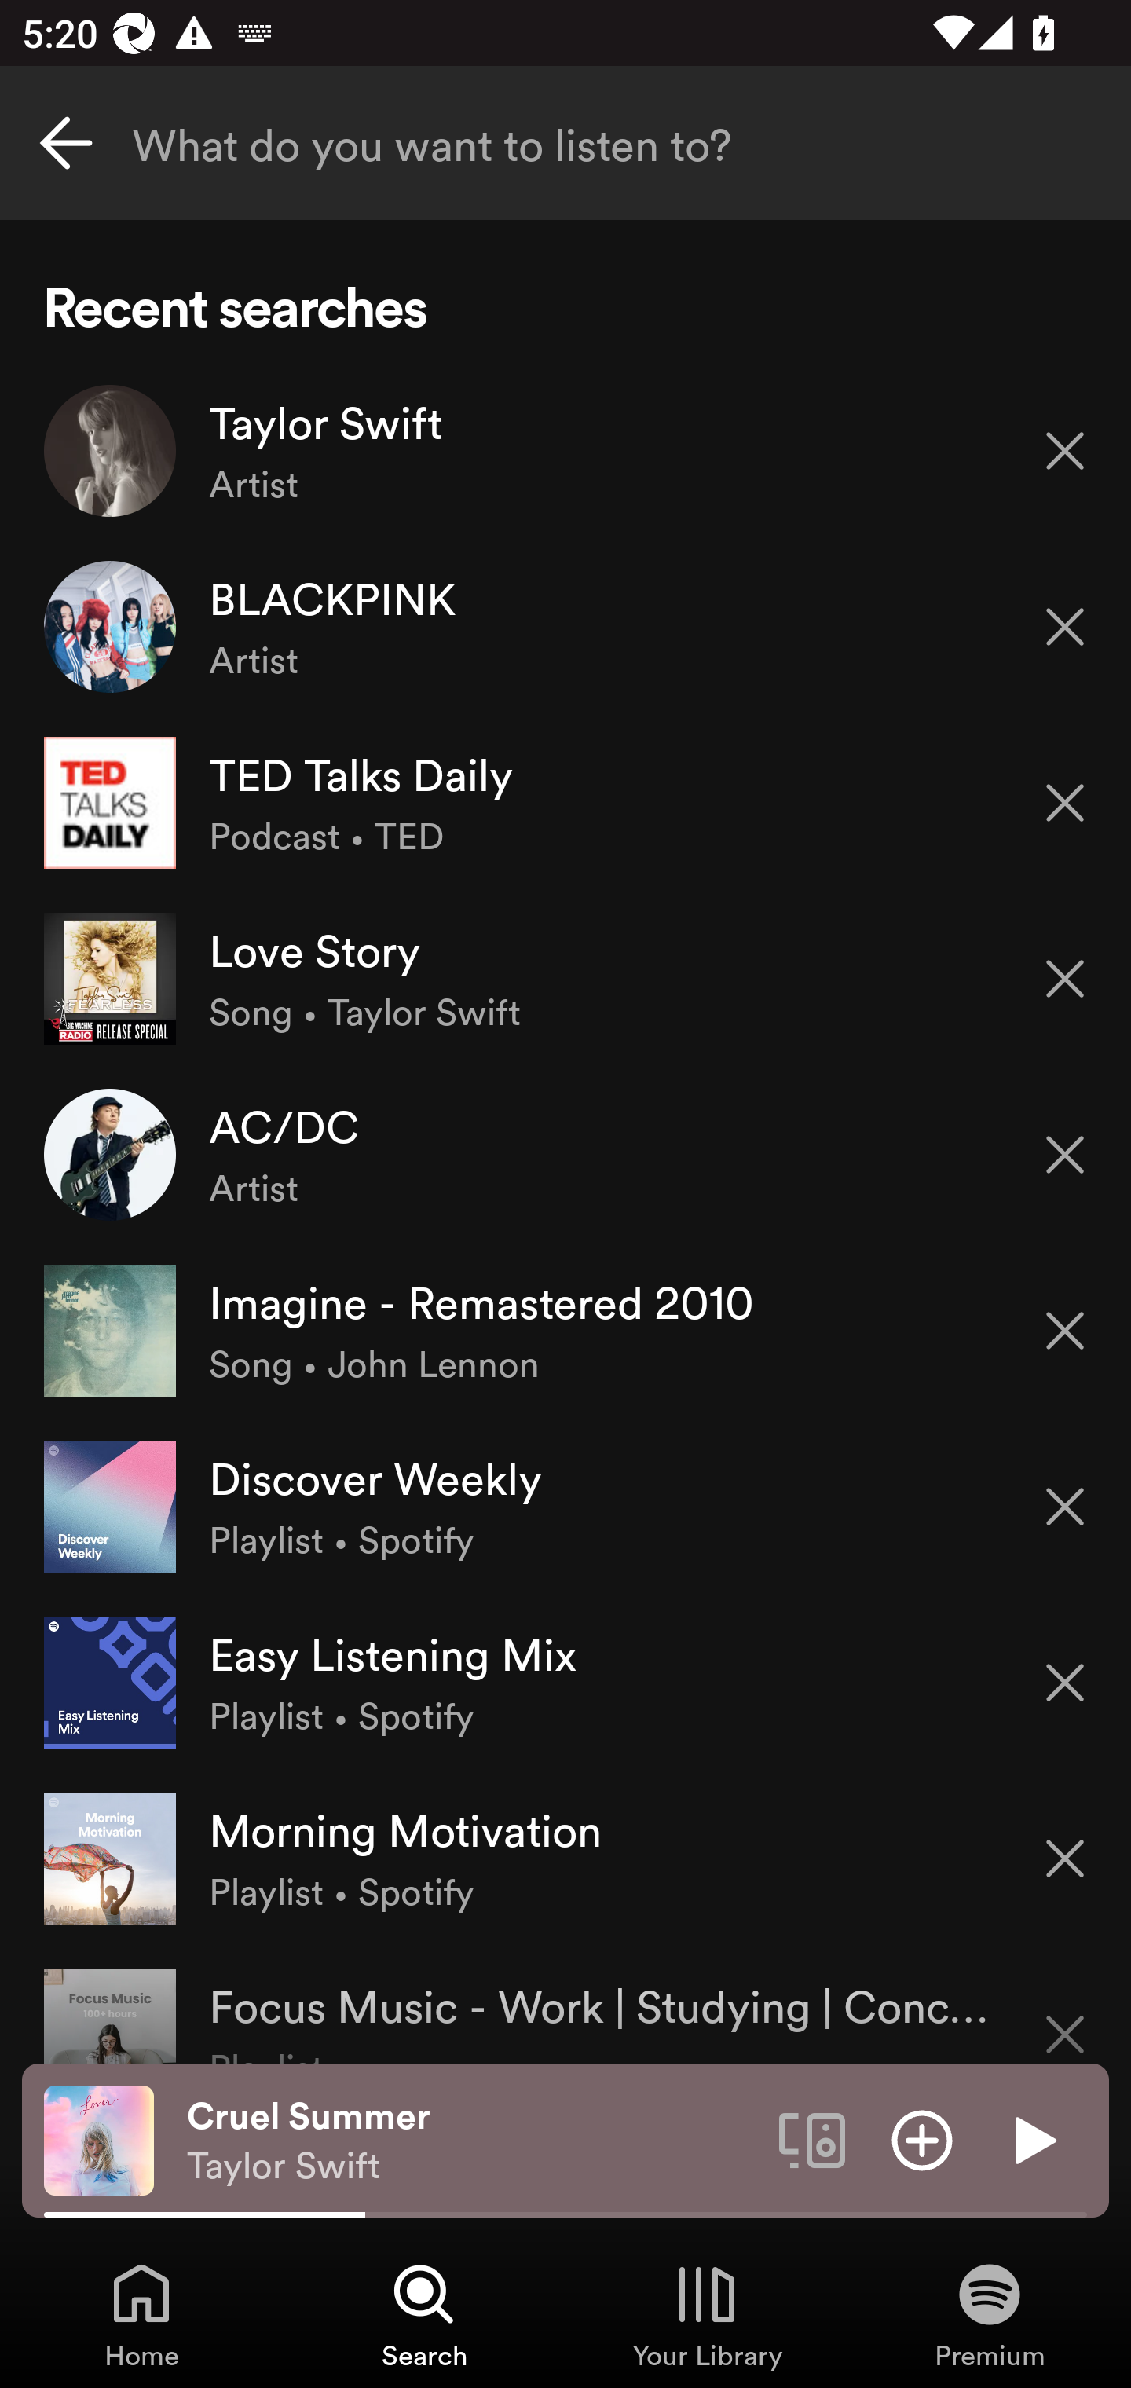  Describe the element at coordinates (471, 2141) in the screenshot. I see `Cruel Summer Taylor Swift` at that location.